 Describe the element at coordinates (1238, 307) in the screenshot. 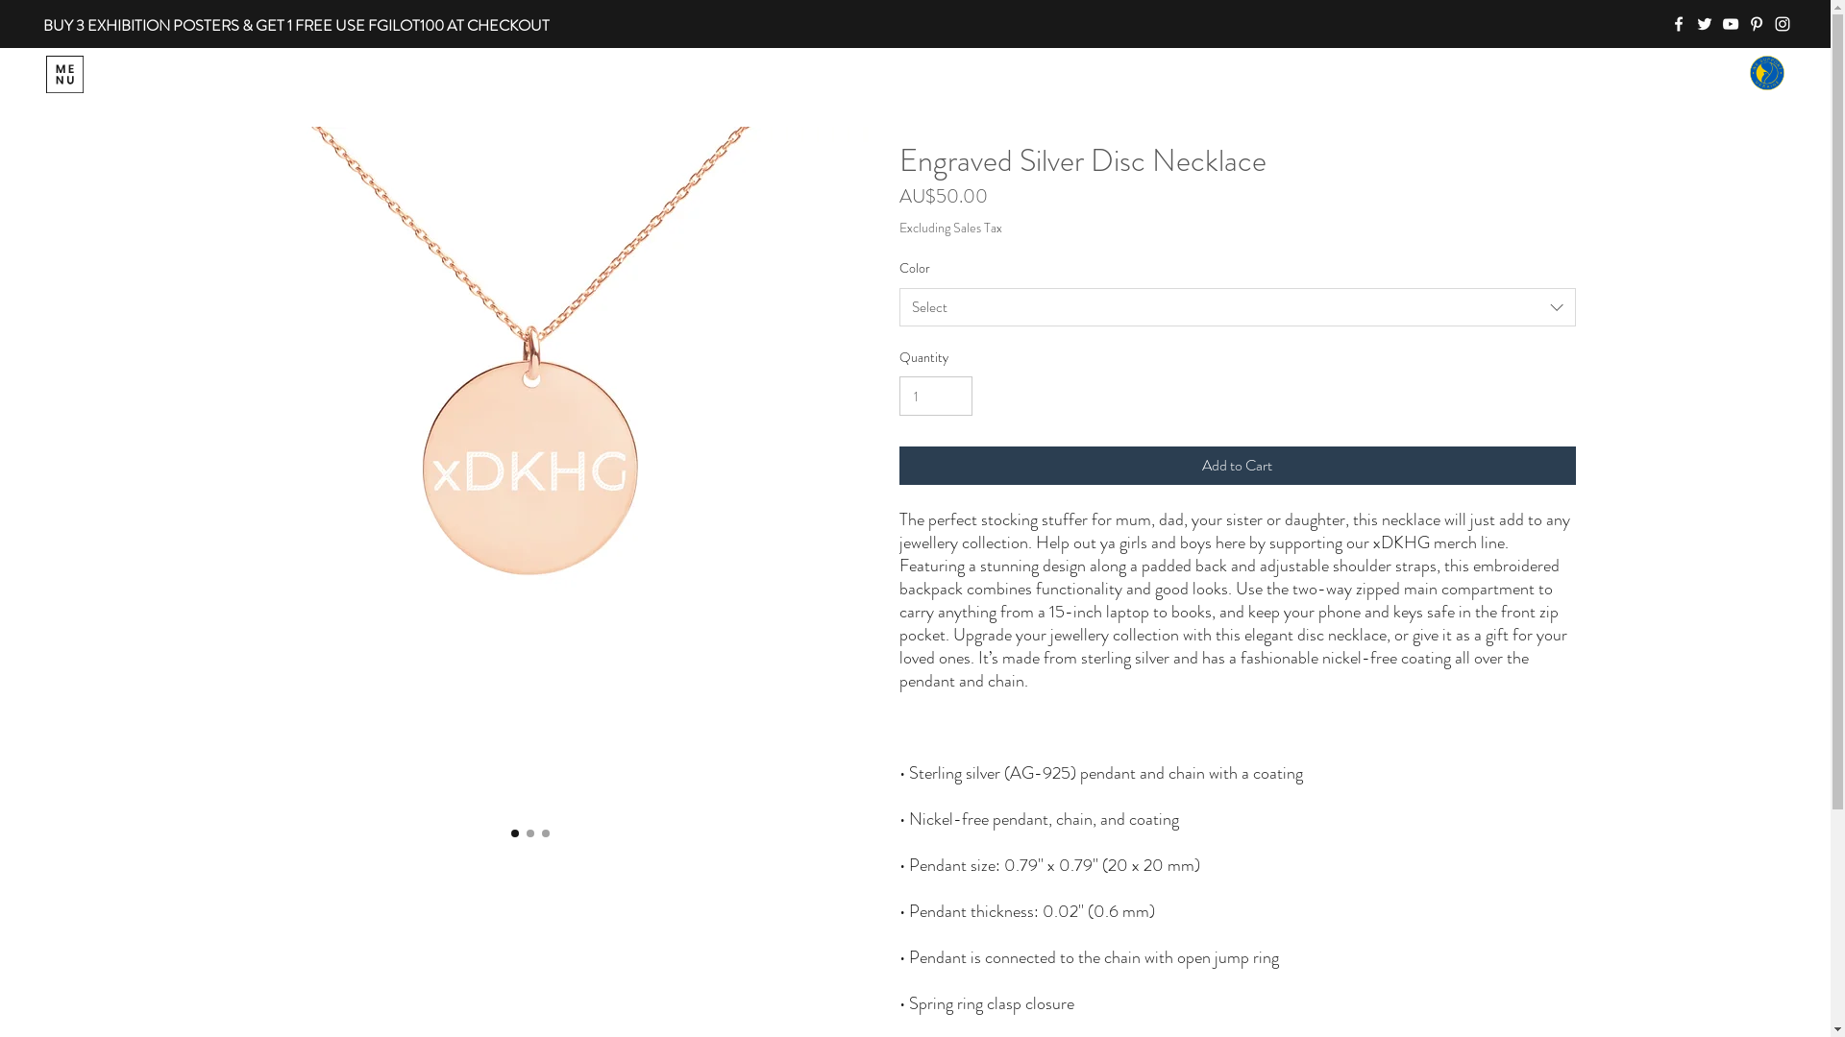

I see `Select` at that location.